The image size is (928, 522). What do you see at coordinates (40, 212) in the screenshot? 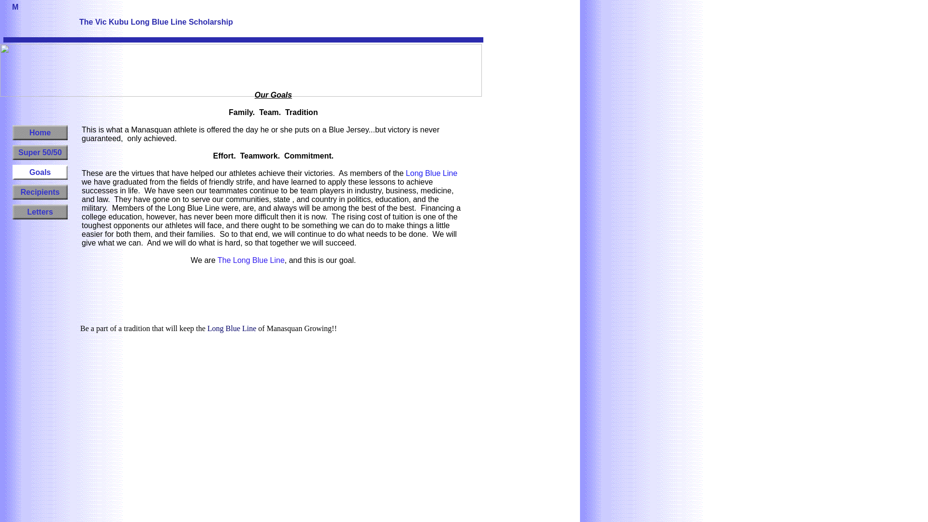
I see `Letters` at bounding box center [40, 212].